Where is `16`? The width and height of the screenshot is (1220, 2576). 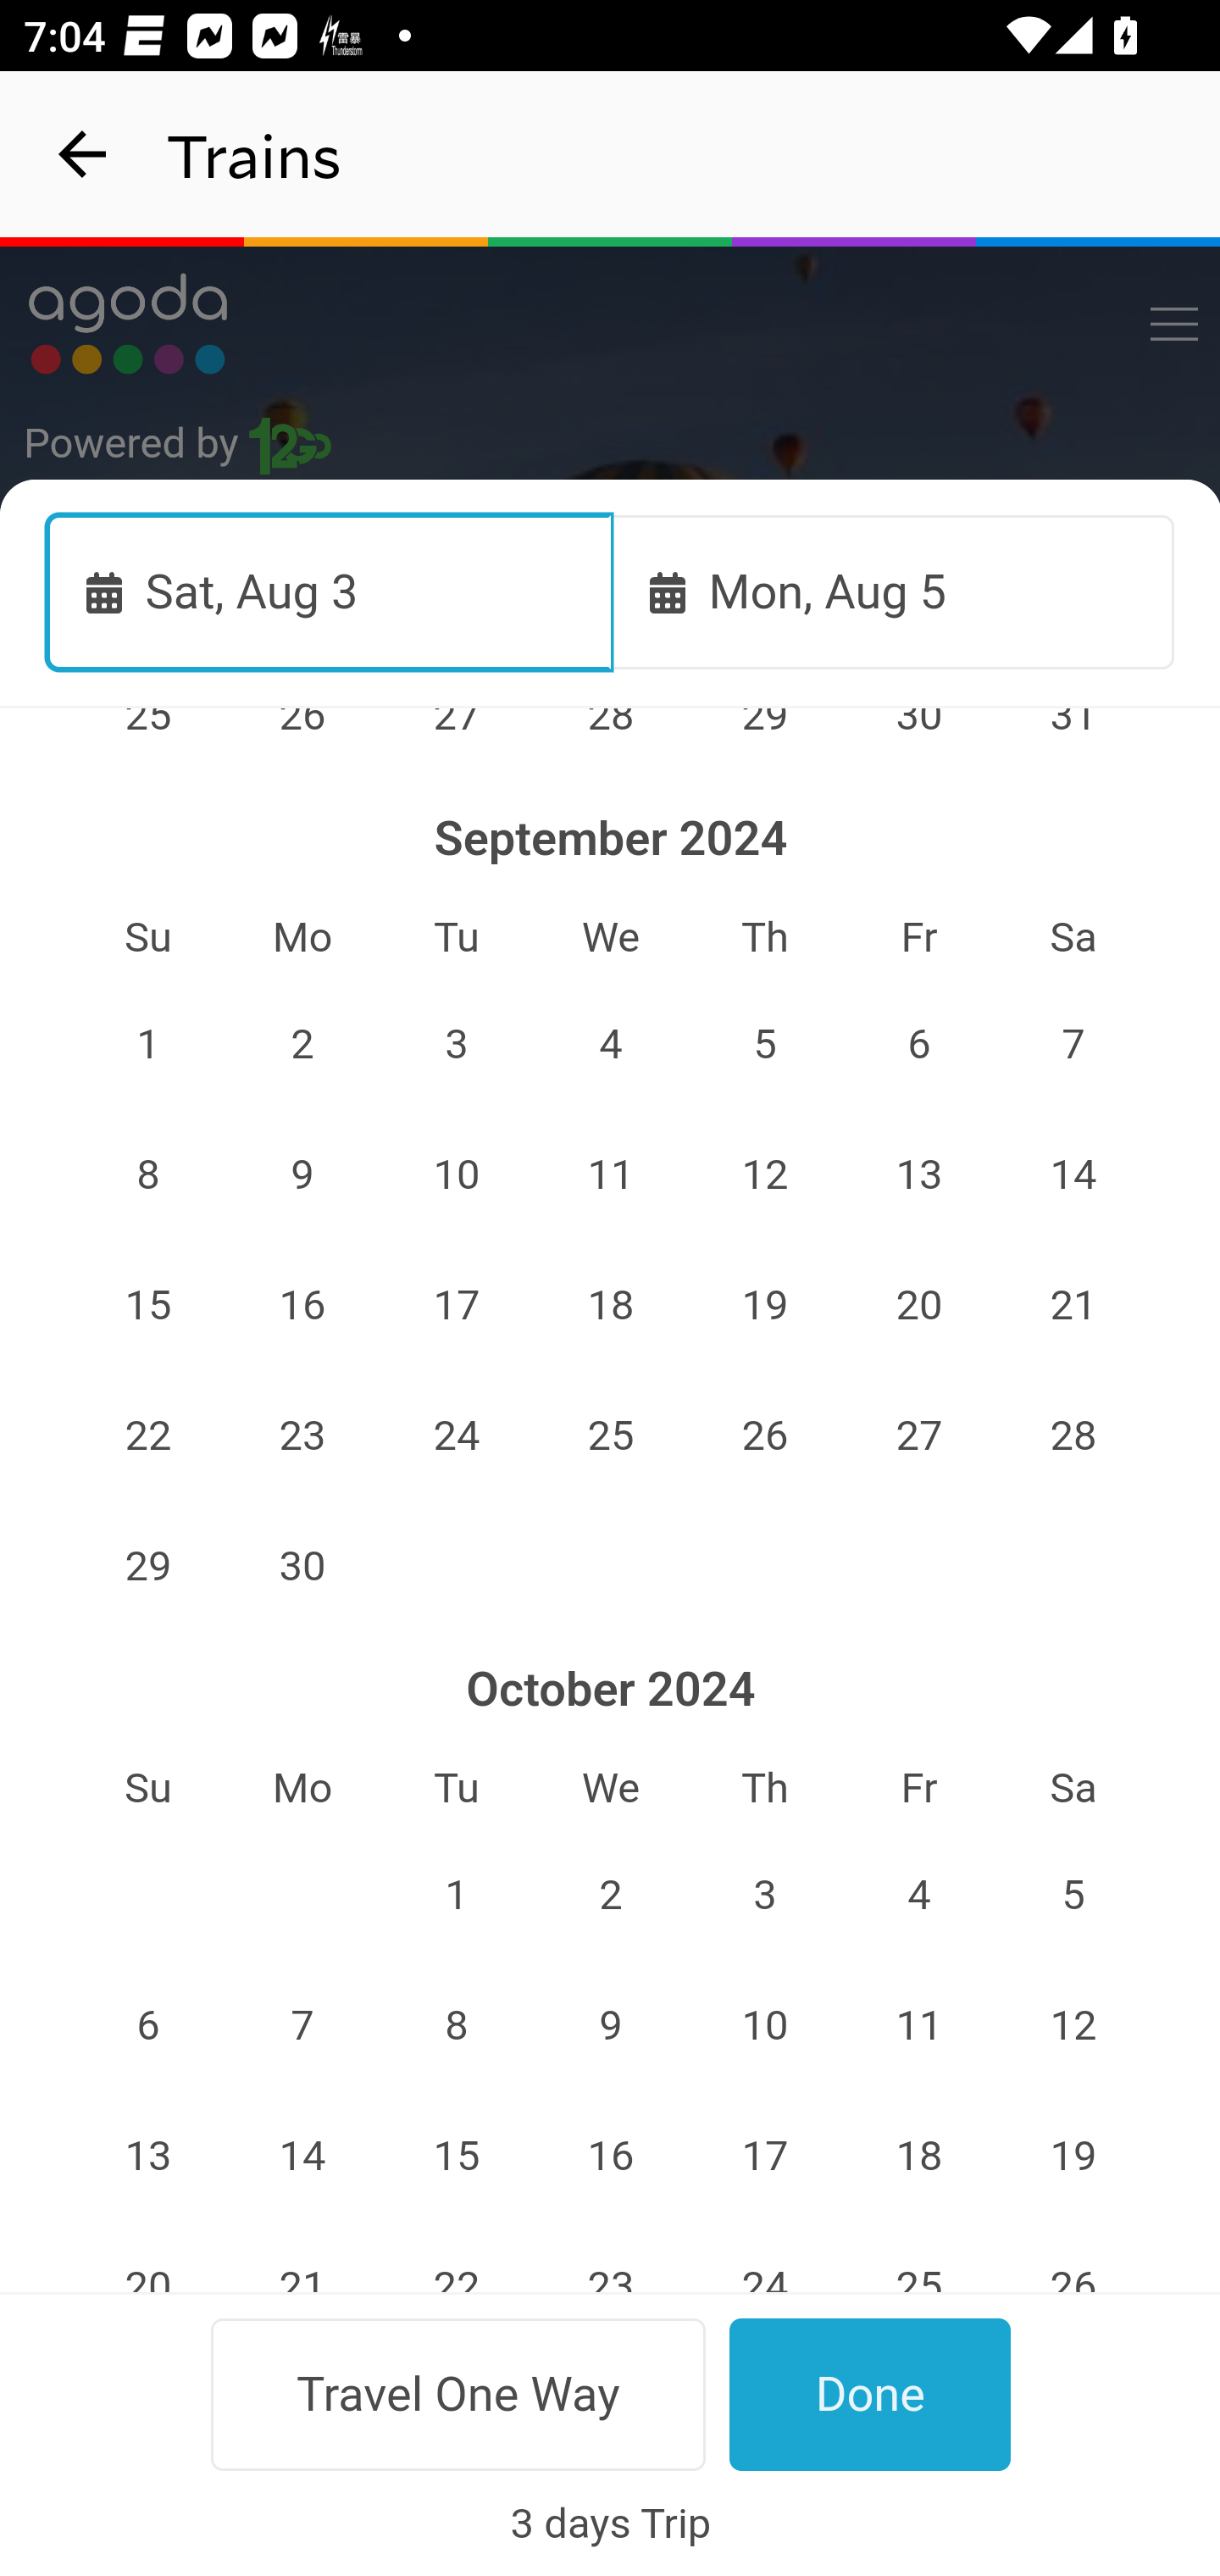
16 is located at coordinates (612, 2154).